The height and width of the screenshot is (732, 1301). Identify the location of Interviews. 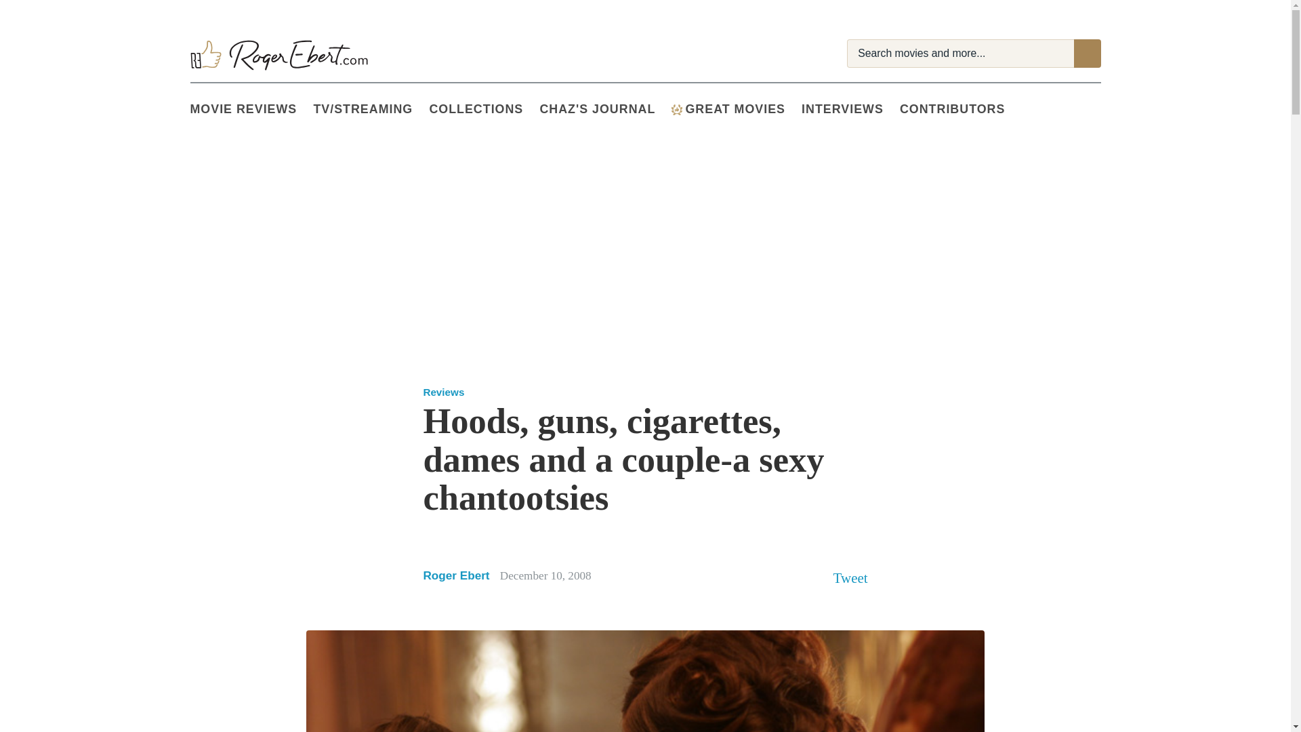
(850, 110).